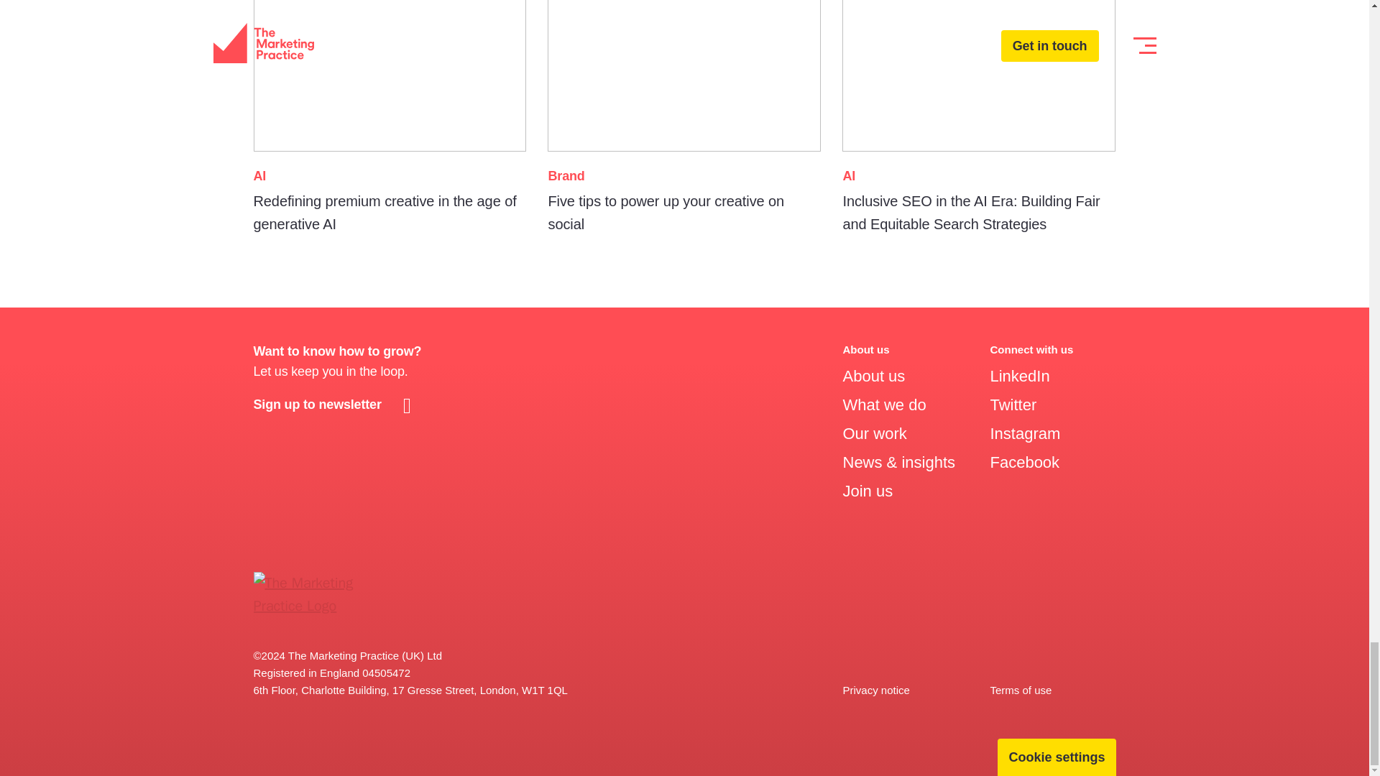 The width and height of the screenshot is (1380, 776). Describe the element at coordinates (867, 490) in the screenshot. I see `Twitter` at that location.